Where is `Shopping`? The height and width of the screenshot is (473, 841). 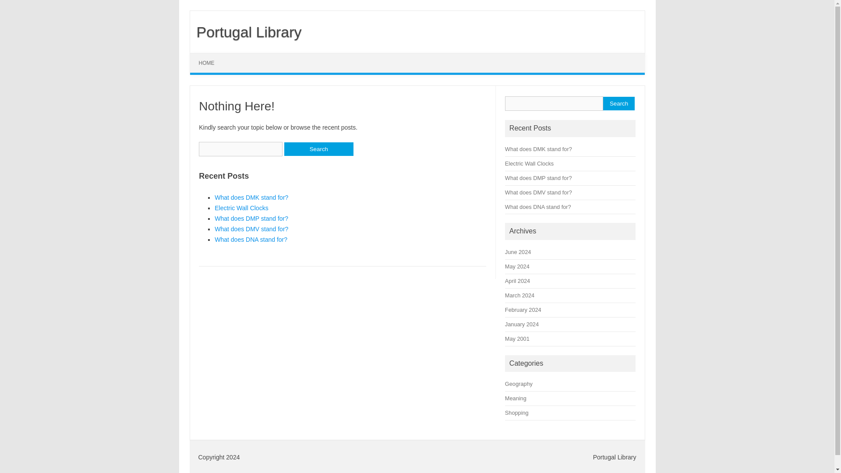 Shopping is located at coordinates (517, 413).